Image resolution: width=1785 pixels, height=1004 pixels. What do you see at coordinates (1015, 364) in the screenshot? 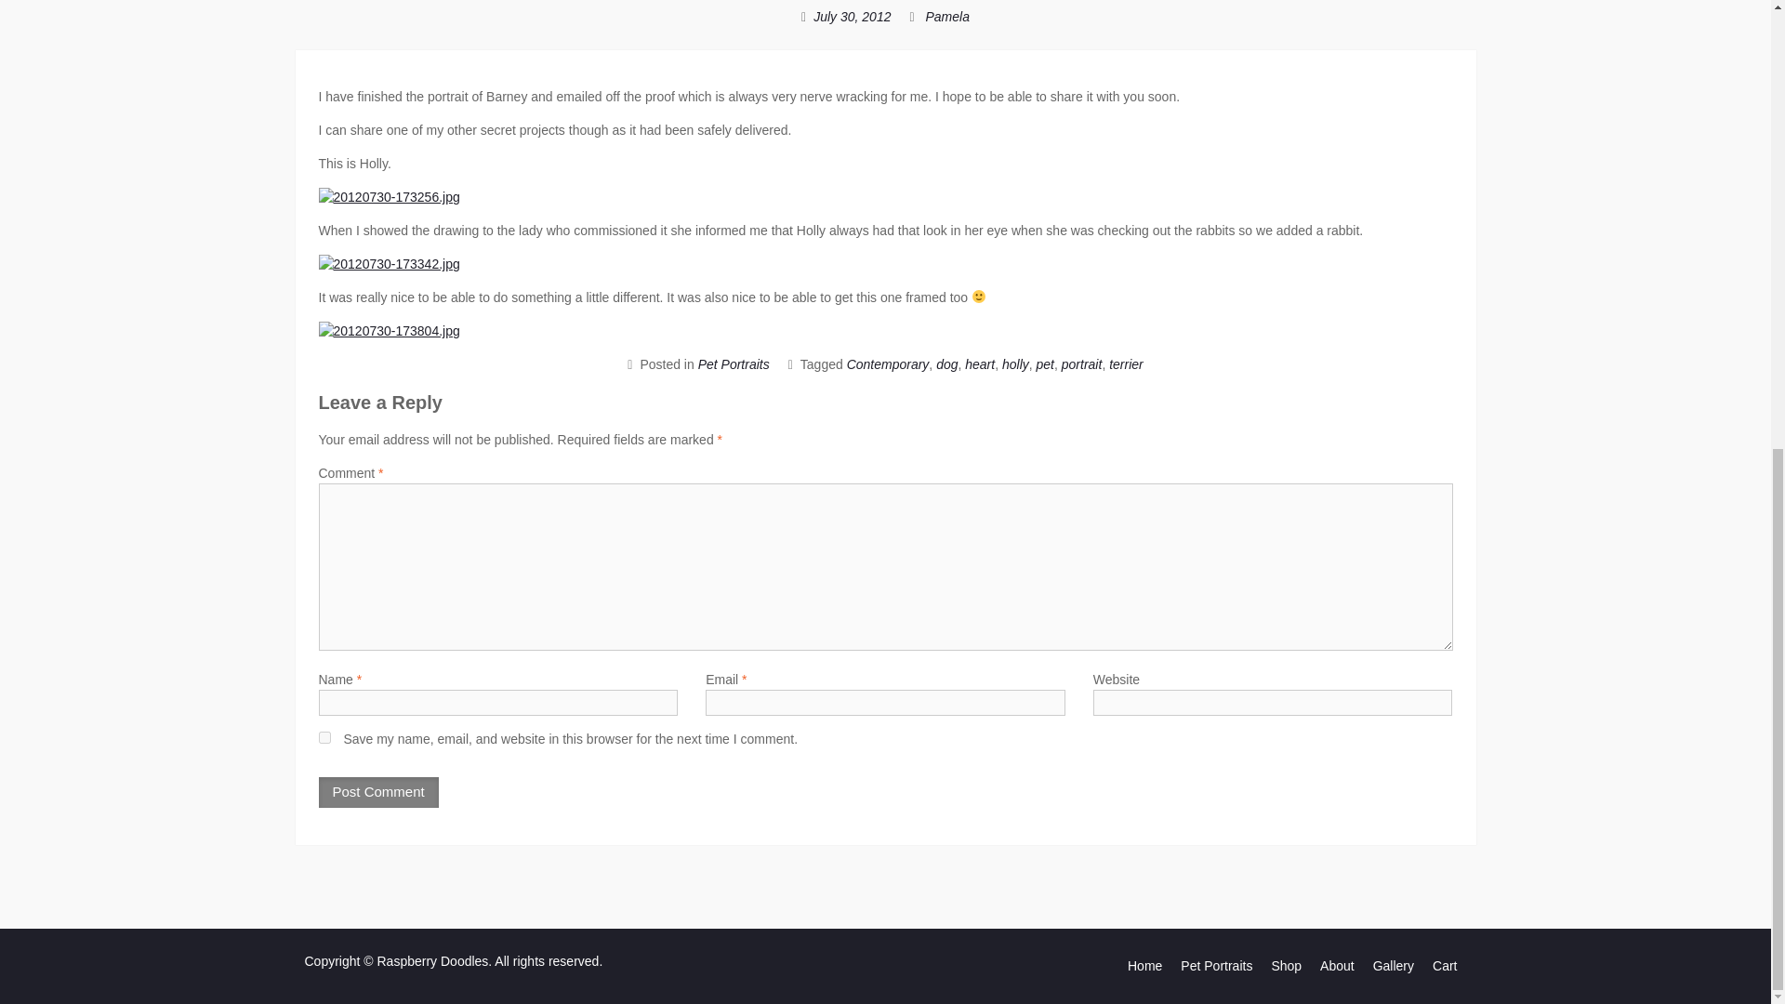
I see `holly` at bounding box center [1015, 364].